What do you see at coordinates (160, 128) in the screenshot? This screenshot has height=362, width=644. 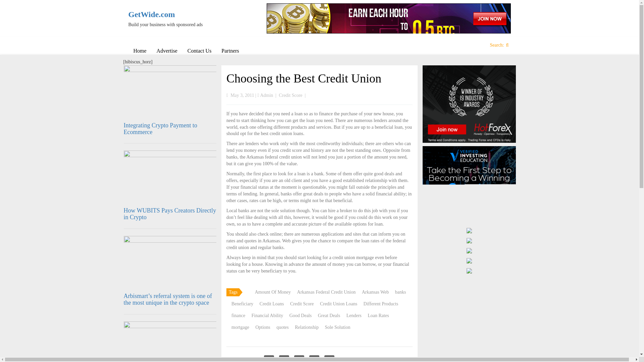 I see `Integrating Crypto Payment to Ecommerce` at bounding box center [160, 128].